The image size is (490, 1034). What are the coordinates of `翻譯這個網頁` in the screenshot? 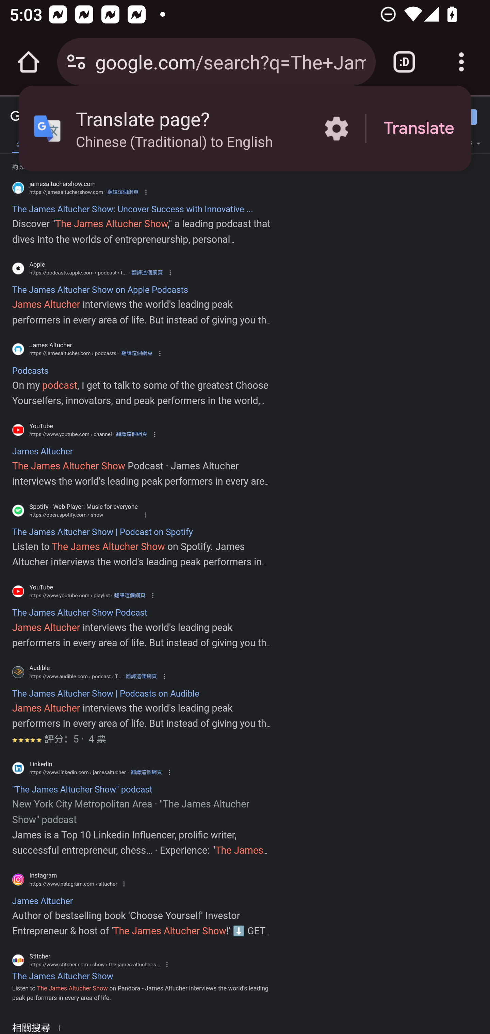 It's located at (136, 353).